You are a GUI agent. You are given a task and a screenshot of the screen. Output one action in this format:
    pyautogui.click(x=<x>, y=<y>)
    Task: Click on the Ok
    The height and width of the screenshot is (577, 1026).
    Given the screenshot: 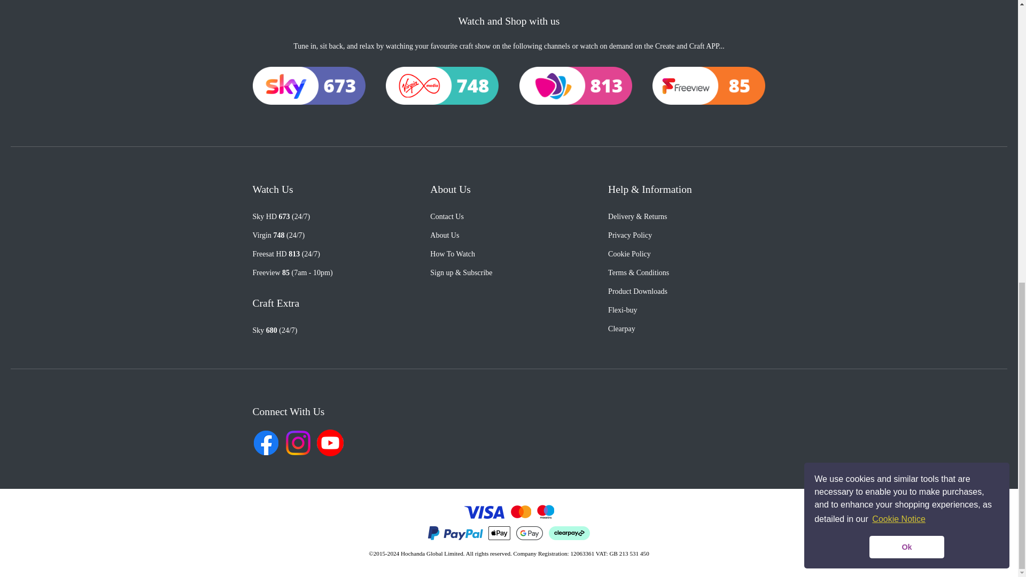 What is the action you would take?
    pyautogui.click(x=906, y=2)
    